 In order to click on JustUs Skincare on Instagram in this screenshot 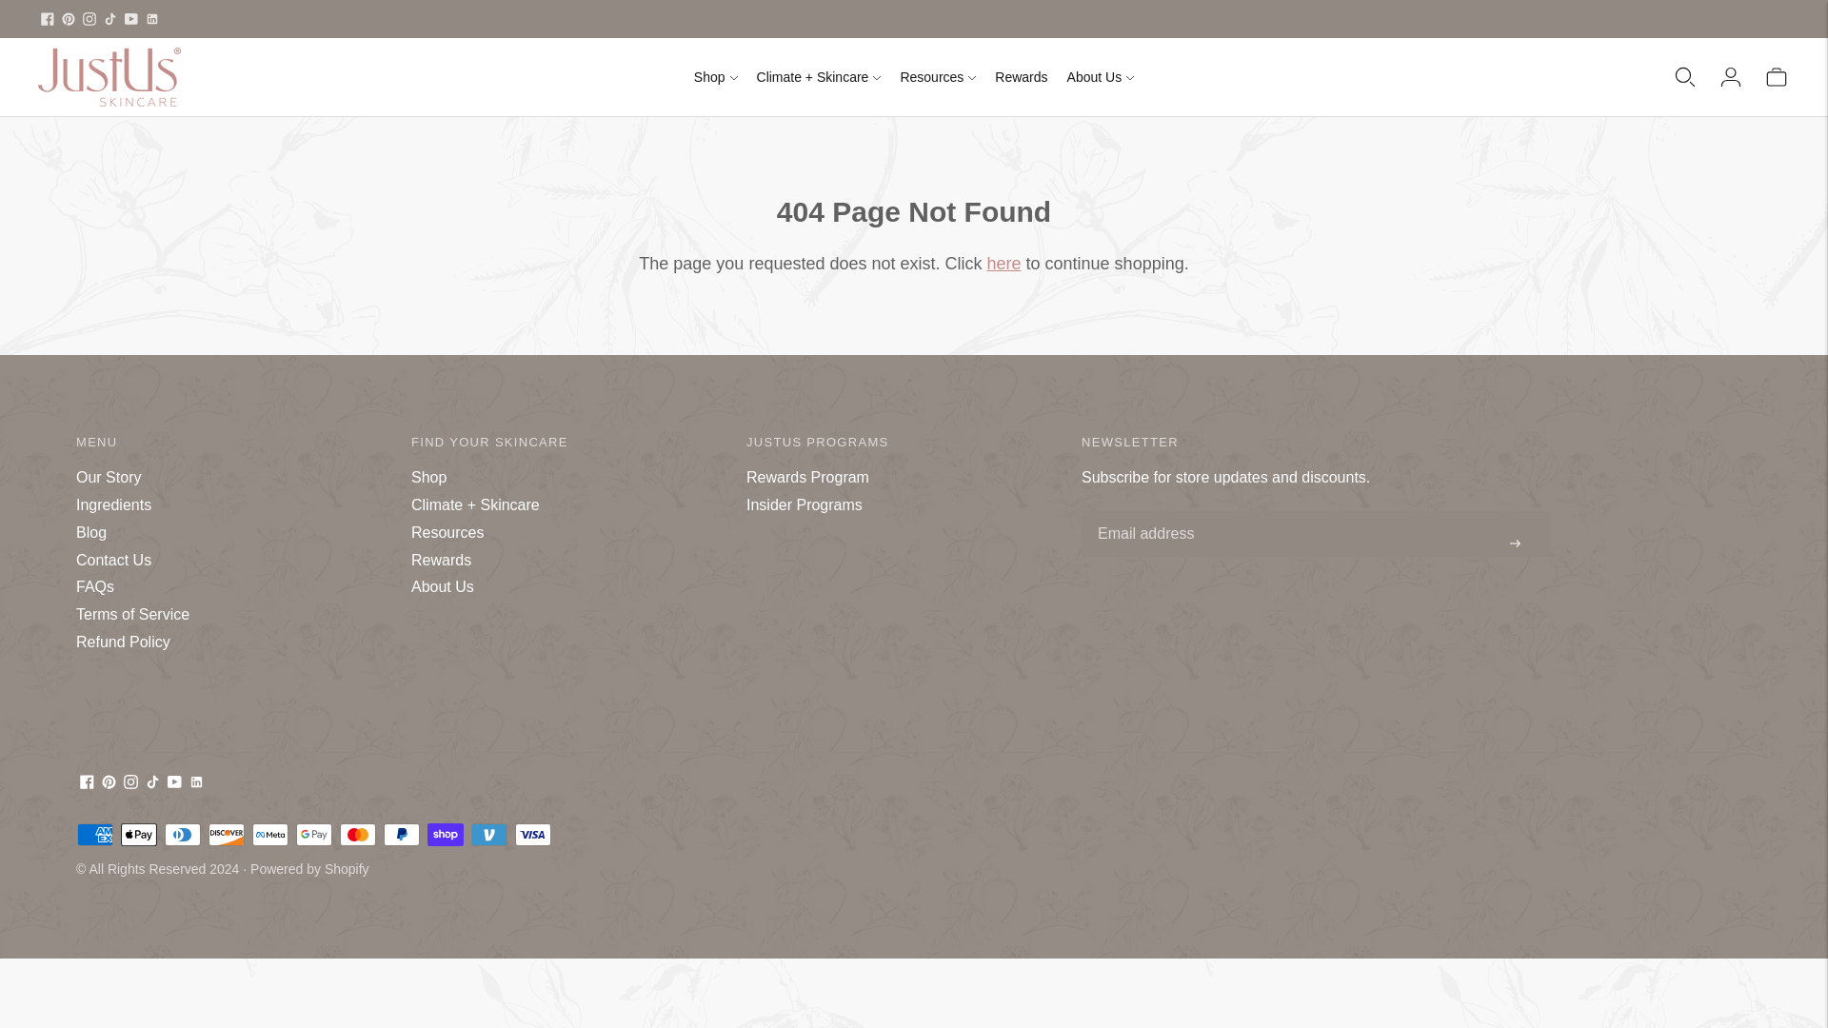, I will do `click(89, 19)`.